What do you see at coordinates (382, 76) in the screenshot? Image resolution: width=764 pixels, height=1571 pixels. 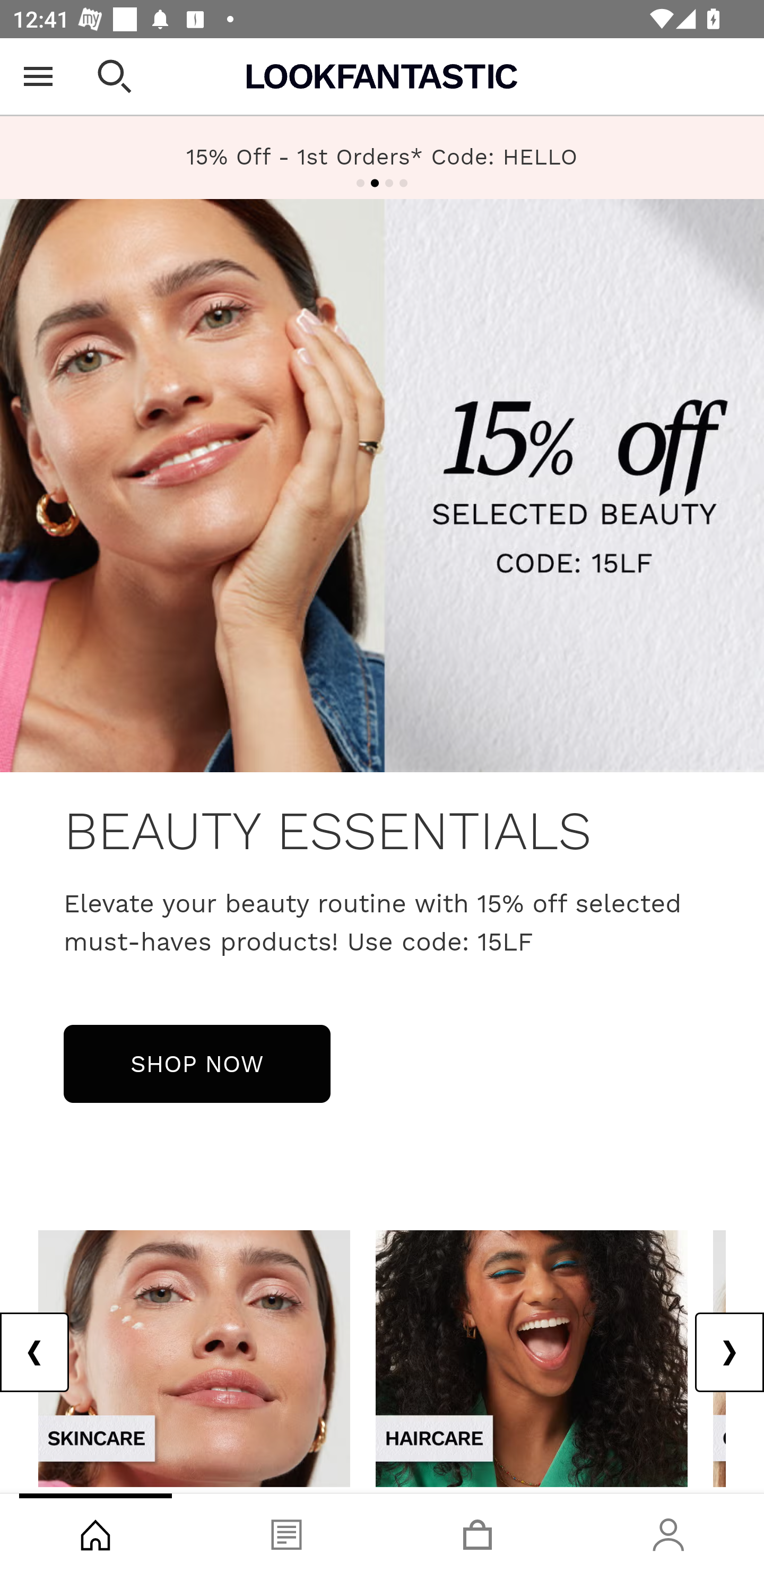 I see `Lookfantastic USA` at bounding box center [382, 76].